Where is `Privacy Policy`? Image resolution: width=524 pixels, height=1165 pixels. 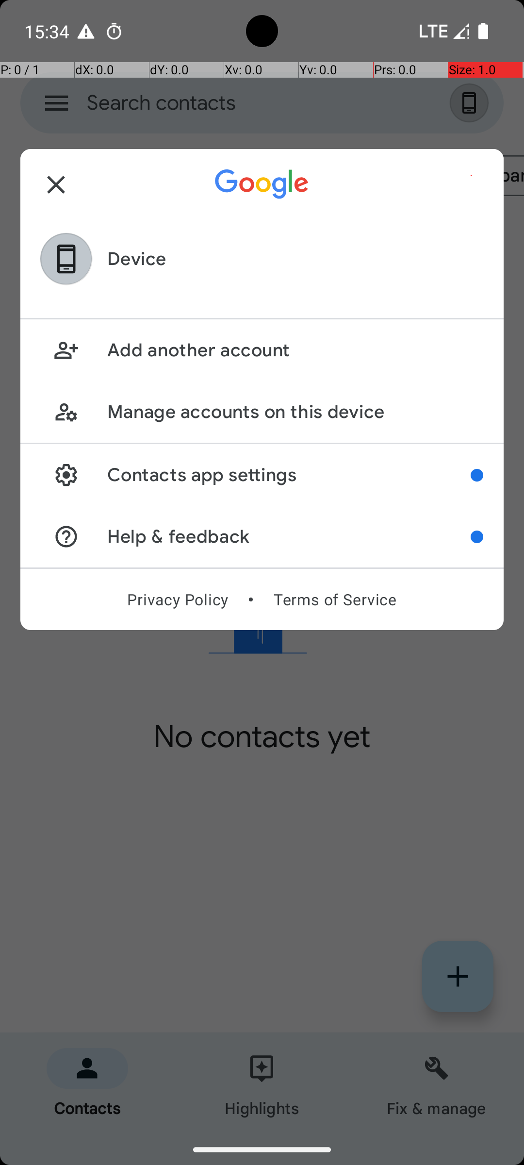
Privacy Policy is located at coordinates (178, 599).